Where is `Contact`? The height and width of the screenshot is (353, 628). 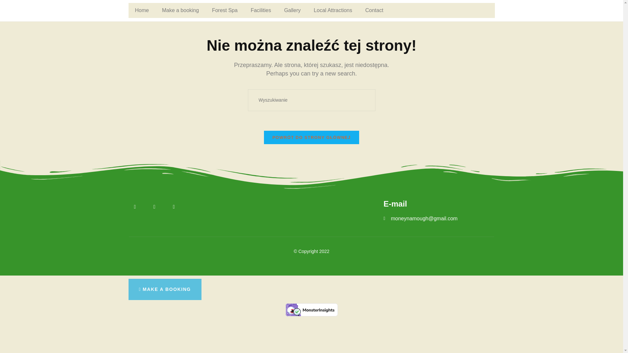
Contact is located at coordinates (374, 10).